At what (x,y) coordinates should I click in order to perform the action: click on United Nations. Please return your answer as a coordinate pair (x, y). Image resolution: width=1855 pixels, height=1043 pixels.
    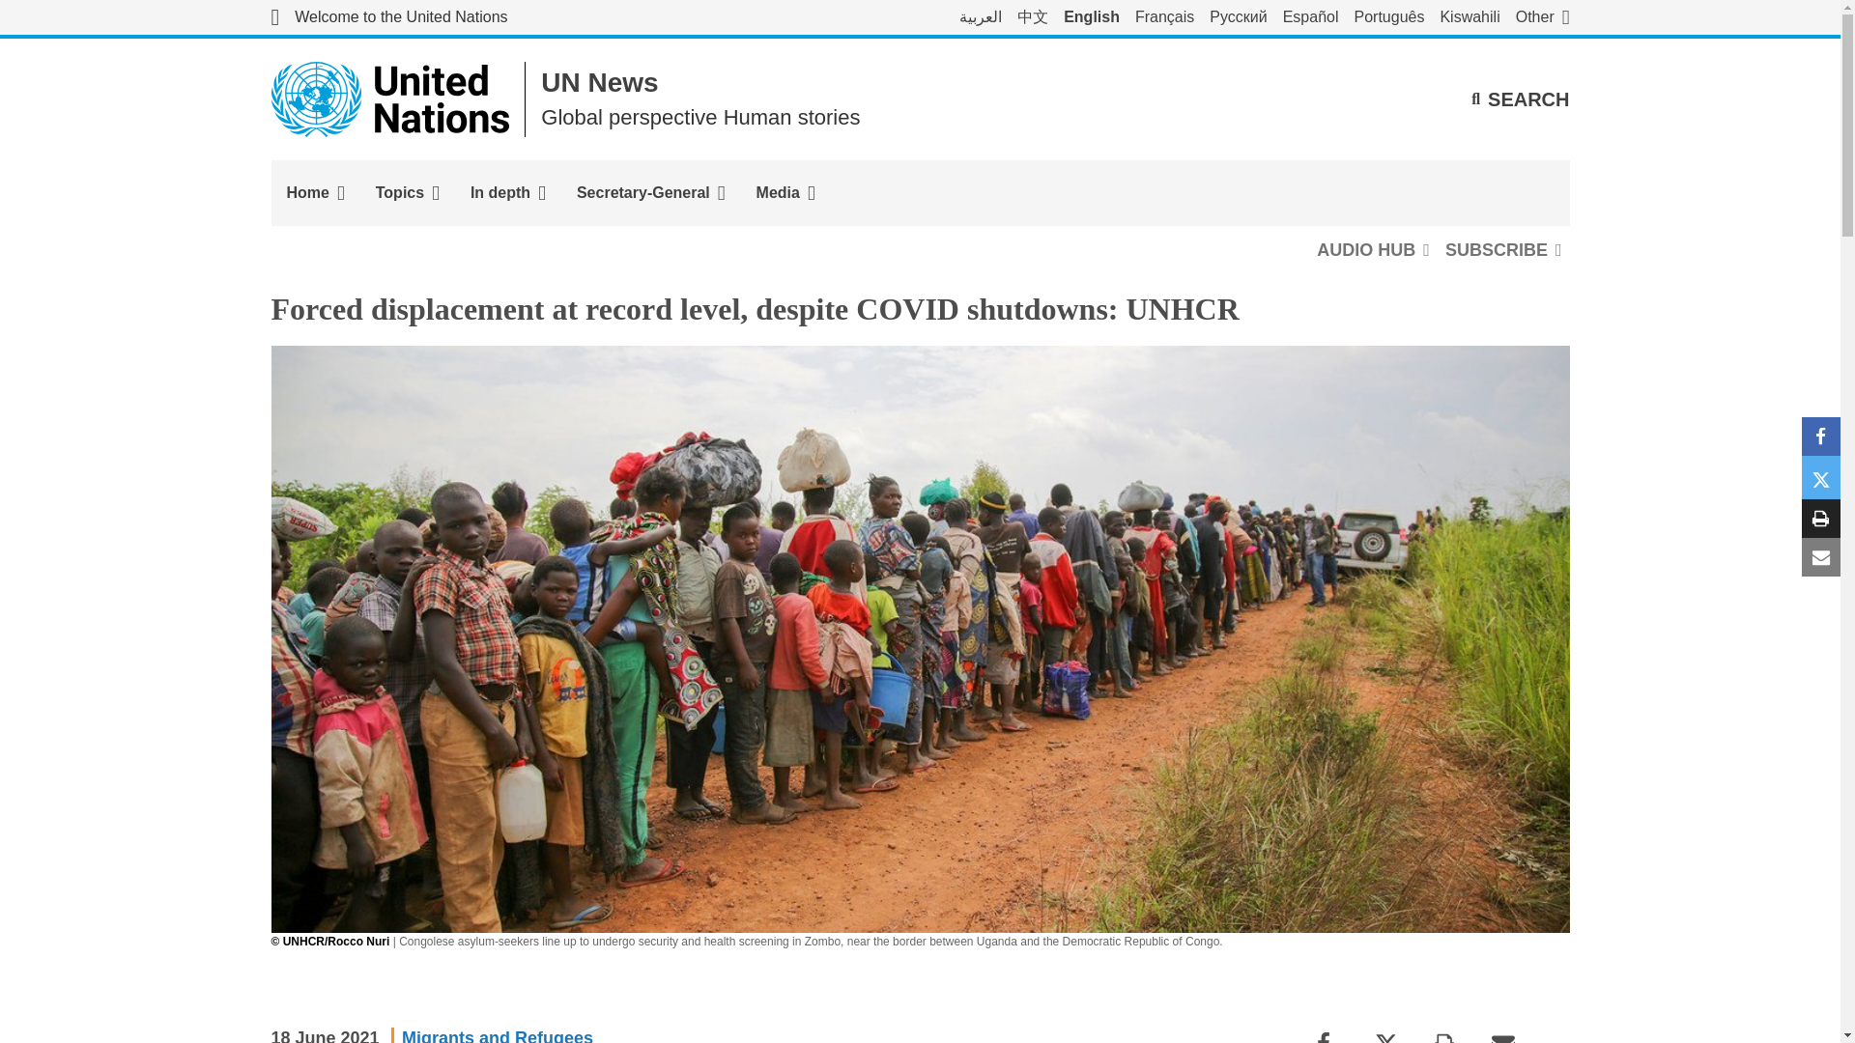
    Looking at the image, I should click on (388, 17).